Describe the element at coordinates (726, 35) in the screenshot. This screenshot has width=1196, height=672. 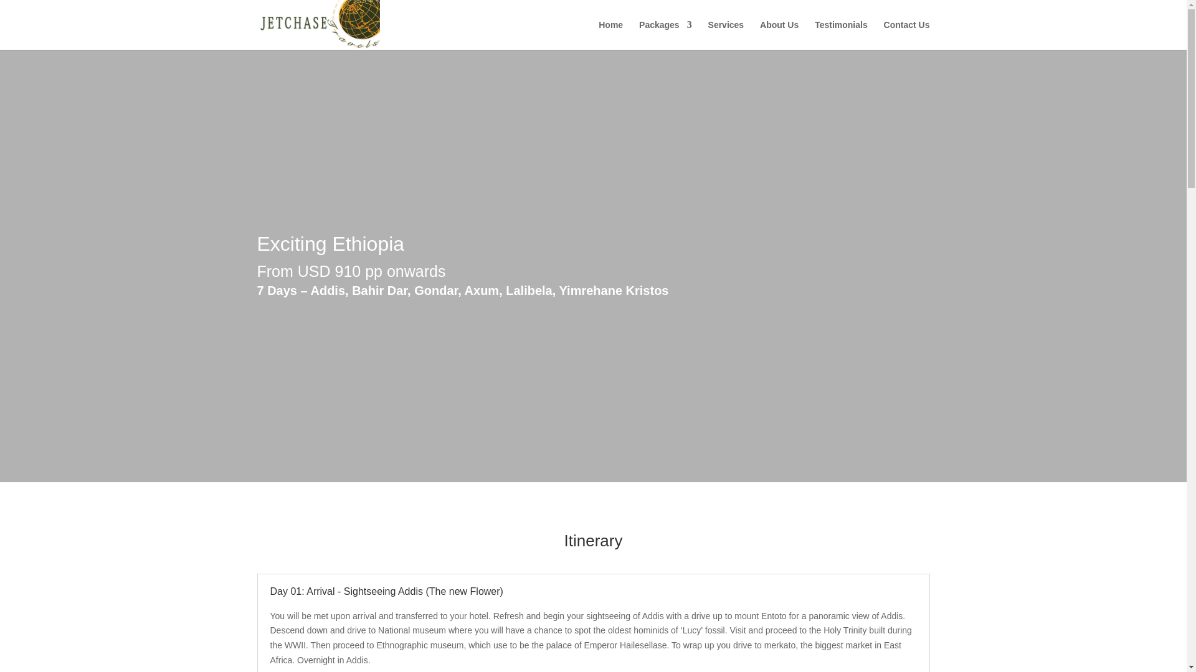
I see `Services` at that location.